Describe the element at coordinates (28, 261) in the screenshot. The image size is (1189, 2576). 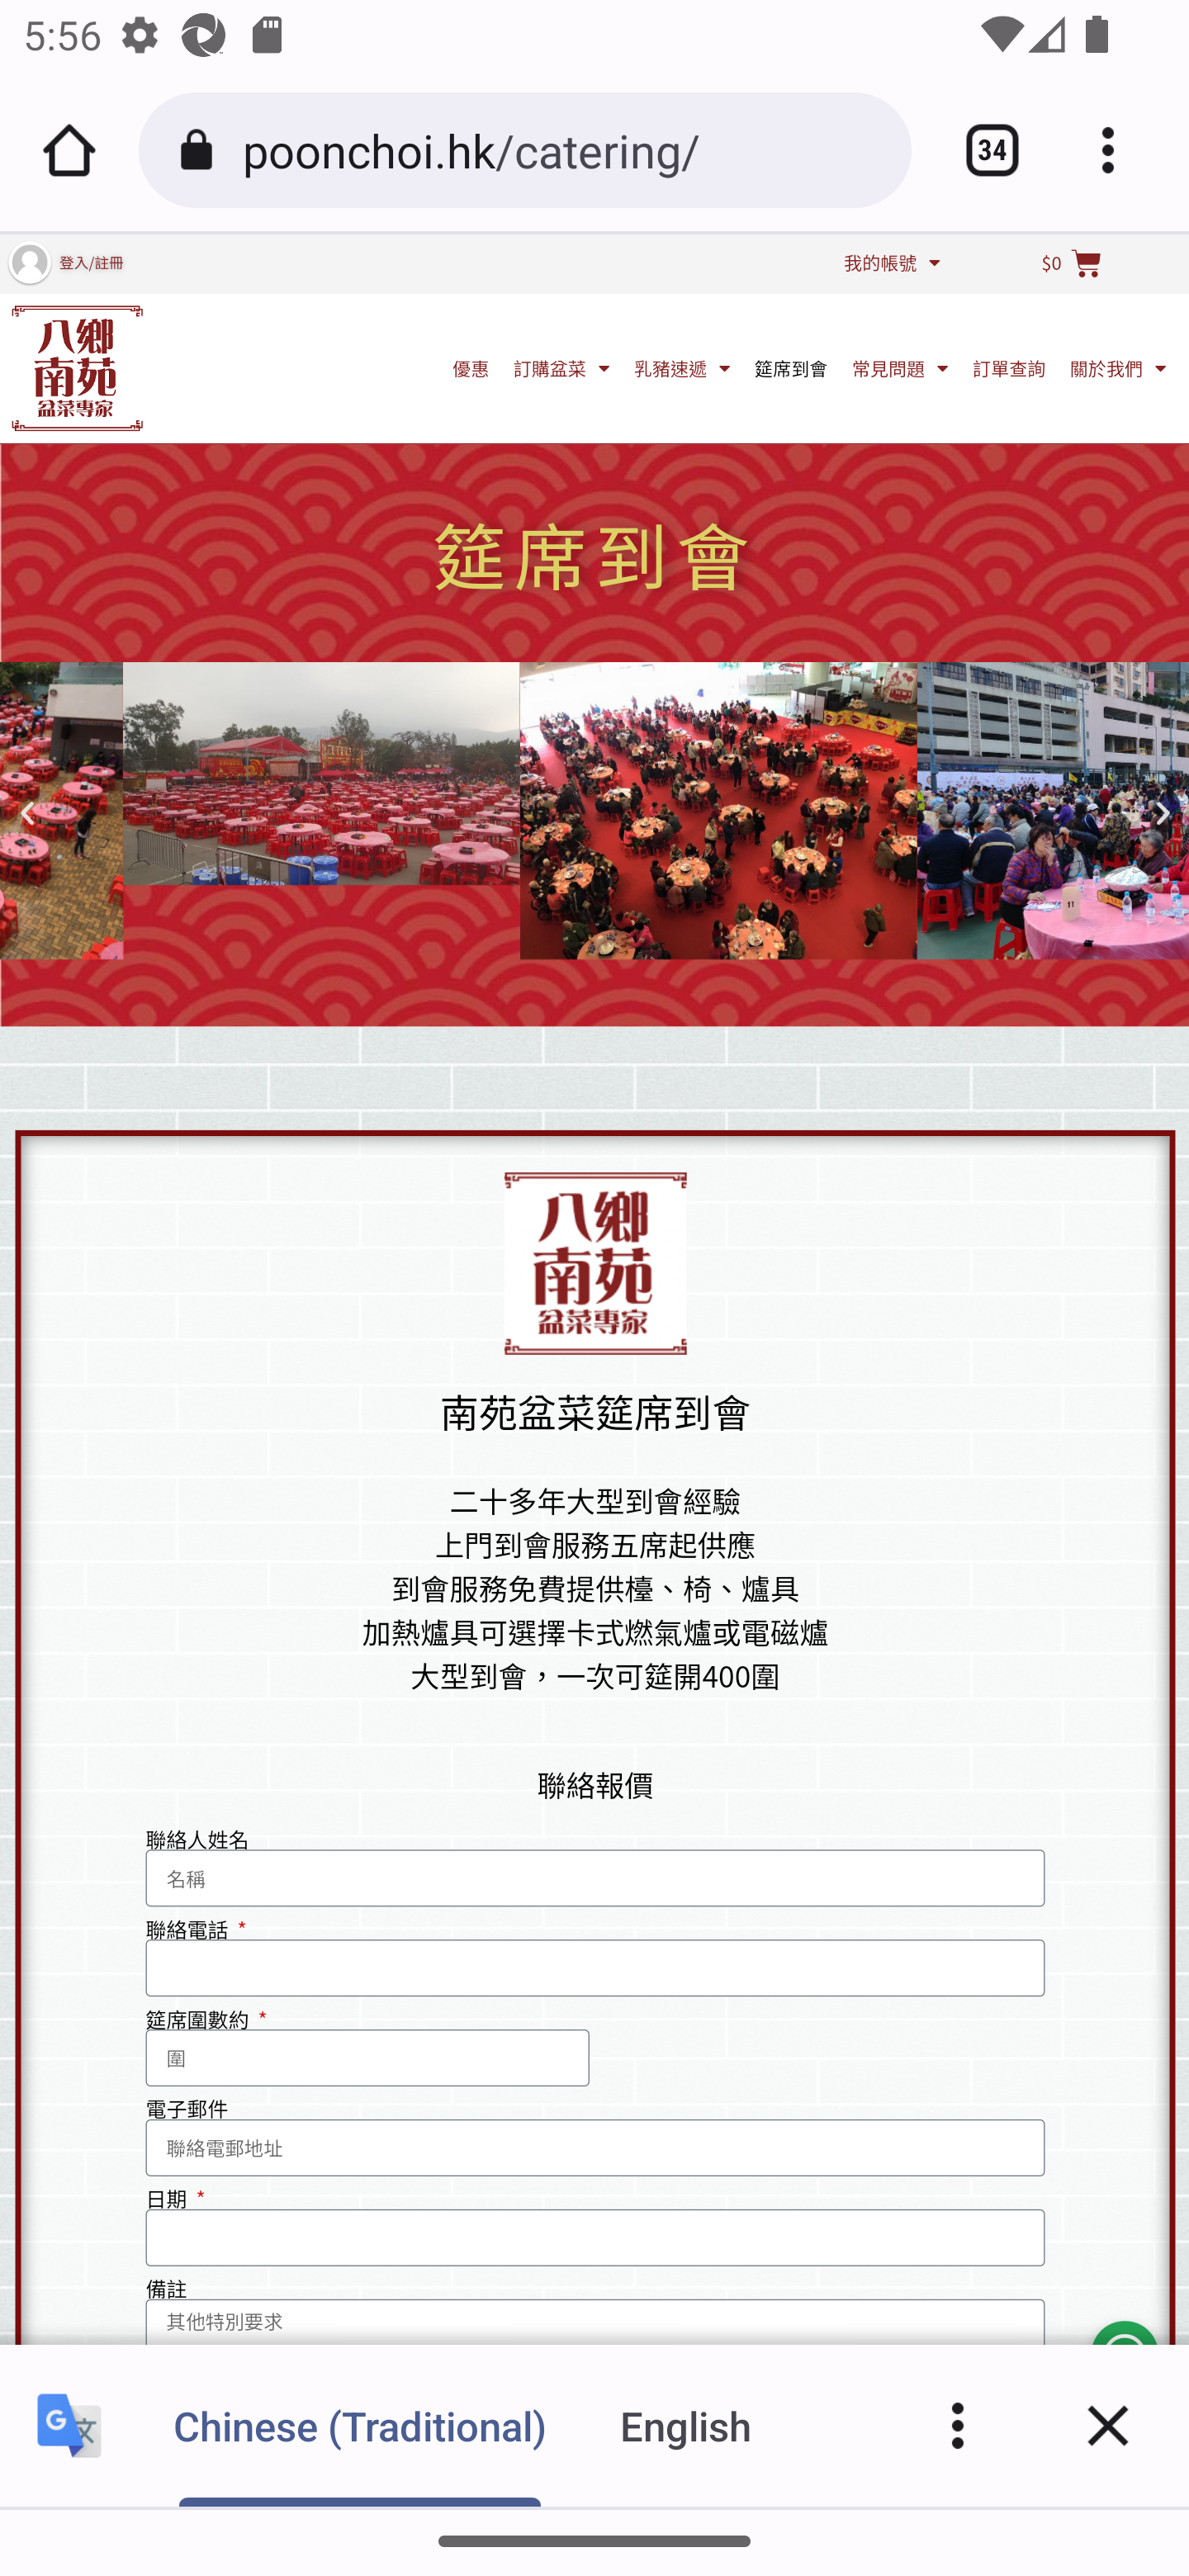
I see `my-account` at that location.